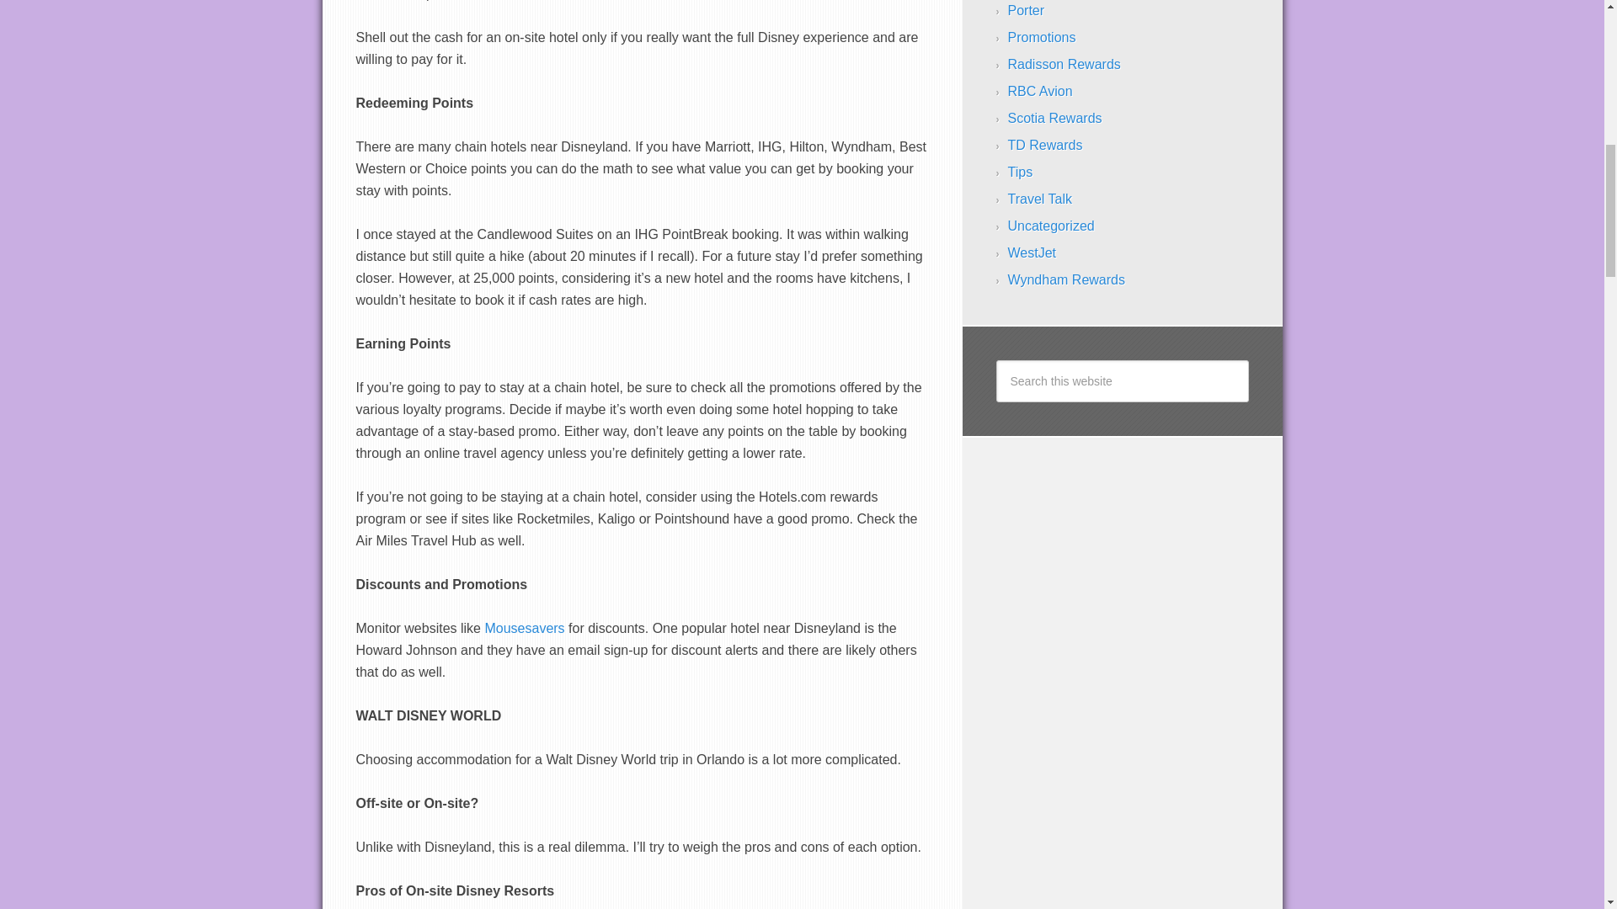 The width and height of the screenshot is (1617, 909). What do you see at coordinates (1039, 91) in the screenshot?
I see `RBC Avion` at bounding box center [1039, 91].